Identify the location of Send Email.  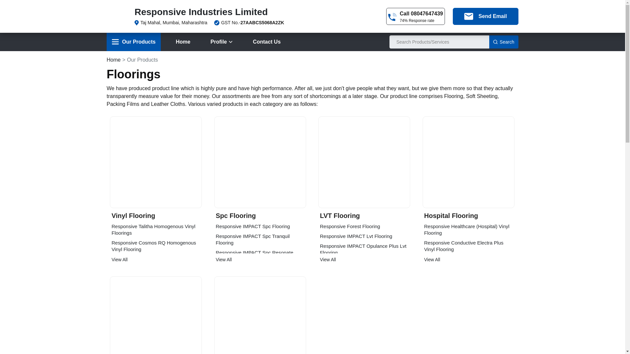
(486, 16).